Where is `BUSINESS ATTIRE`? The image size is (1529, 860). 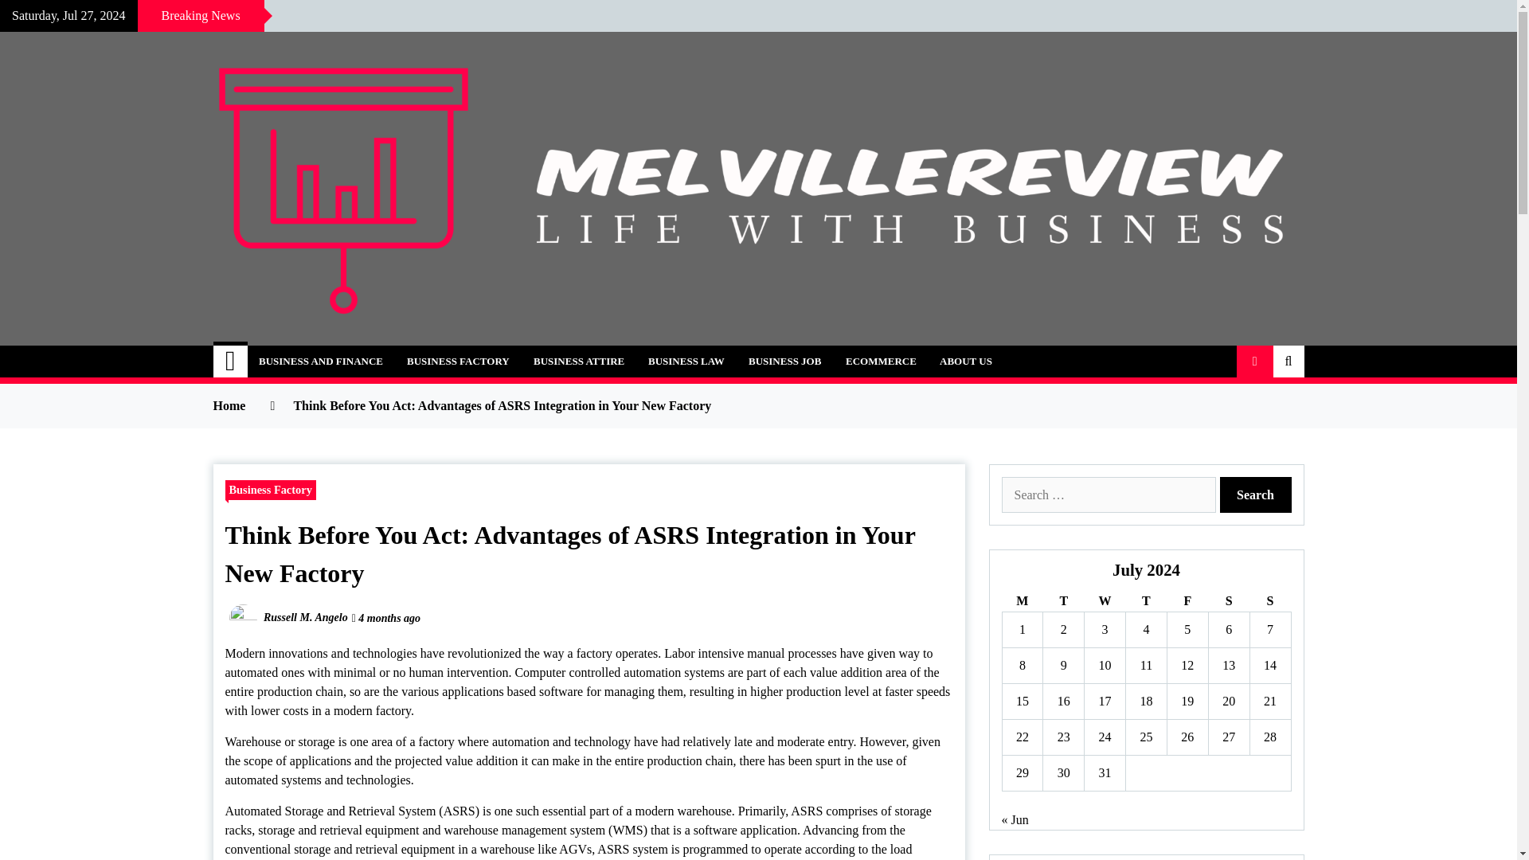 BUSINESS ATTIRE is located at coordinates (578, 362).